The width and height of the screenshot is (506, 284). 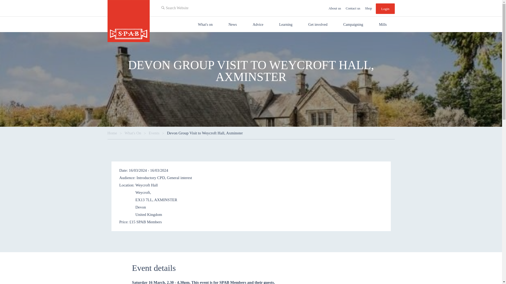 I want to click on Learning, so click(x=286, y=24).